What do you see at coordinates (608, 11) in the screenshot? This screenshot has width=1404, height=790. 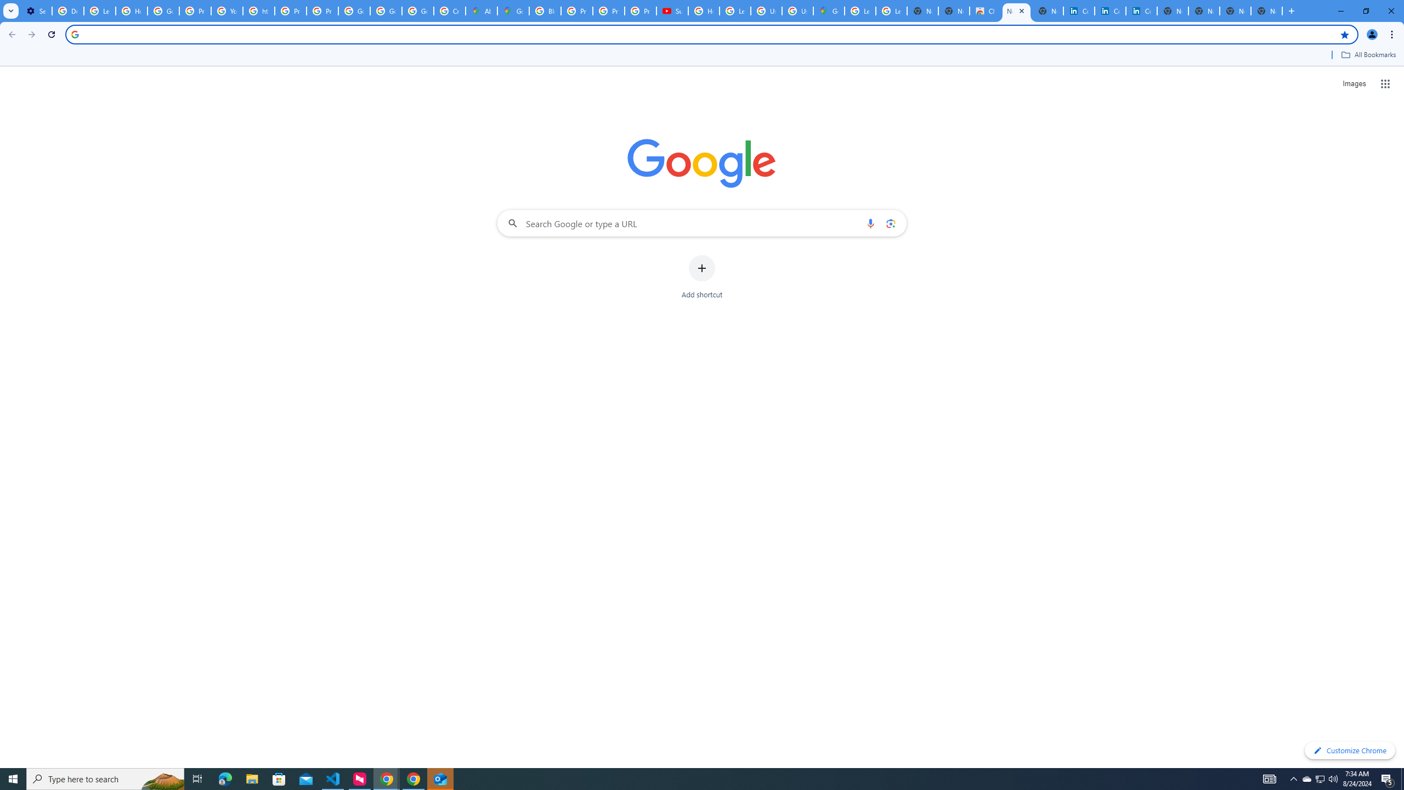 I see `Privacy Help Center - Policies Help` at bounding box center [608, 11].